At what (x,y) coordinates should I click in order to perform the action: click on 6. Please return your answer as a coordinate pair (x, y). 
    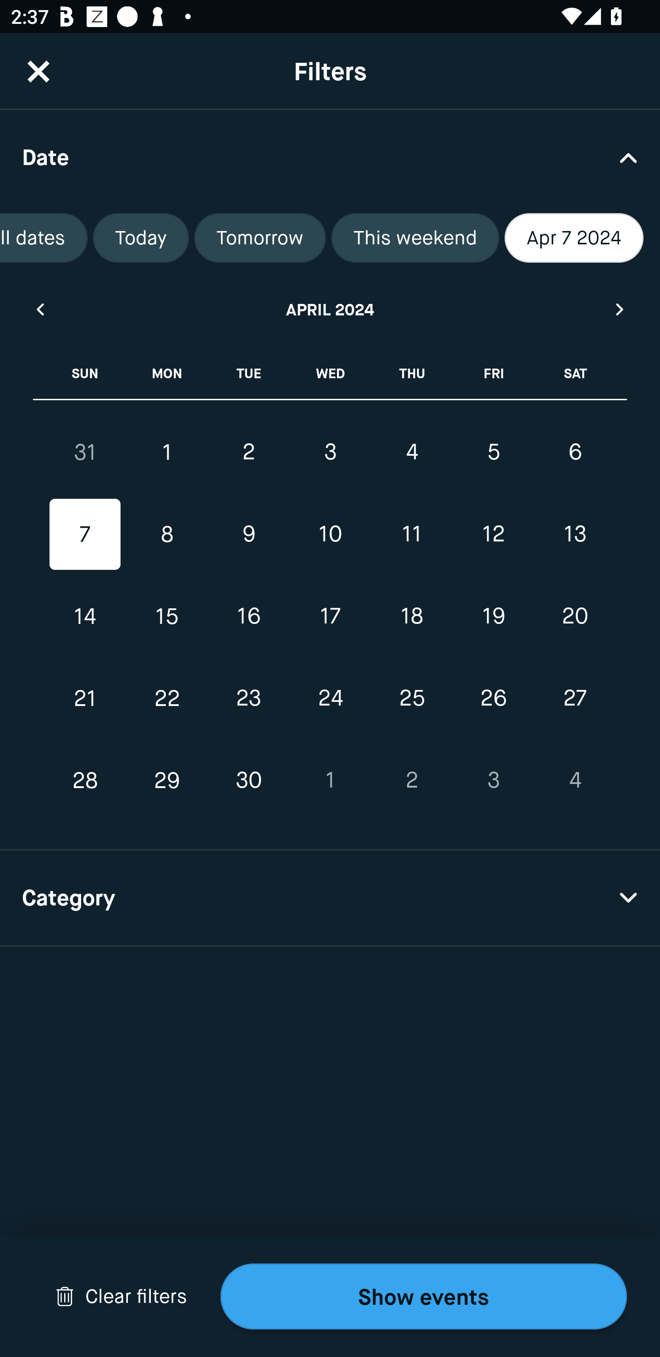
    Looking at the image, I should click on (575, 452).